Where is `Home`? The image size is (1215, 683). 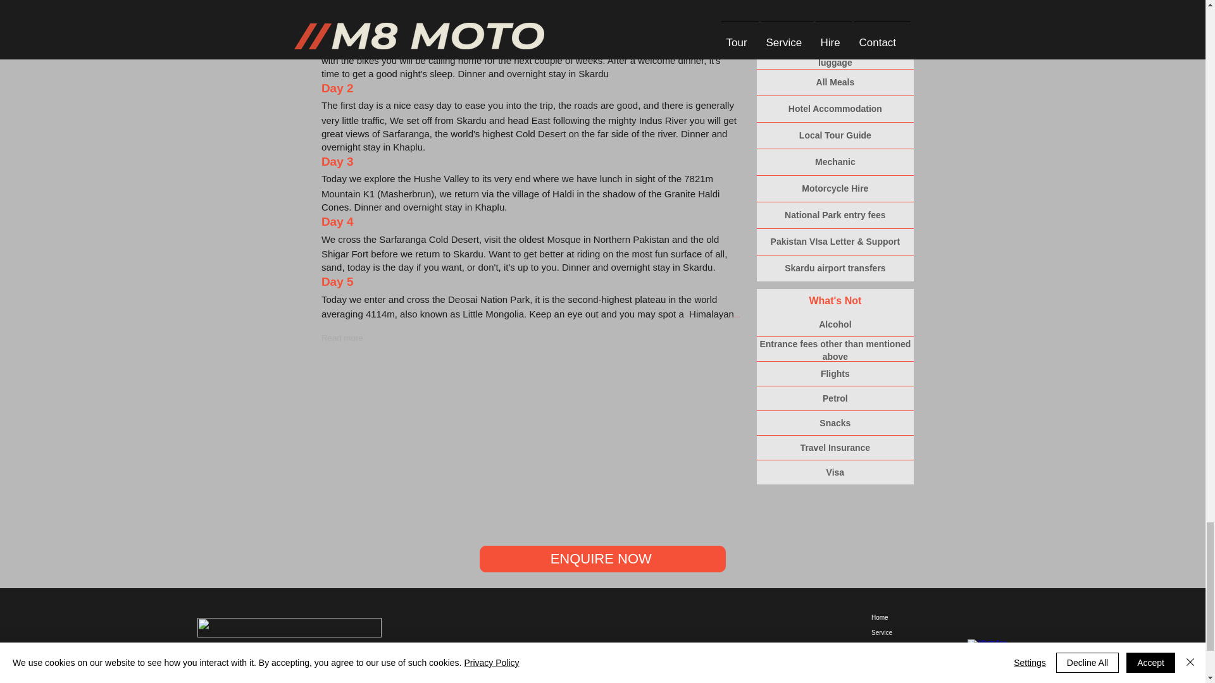
Home is located at coordinates (891, 618).